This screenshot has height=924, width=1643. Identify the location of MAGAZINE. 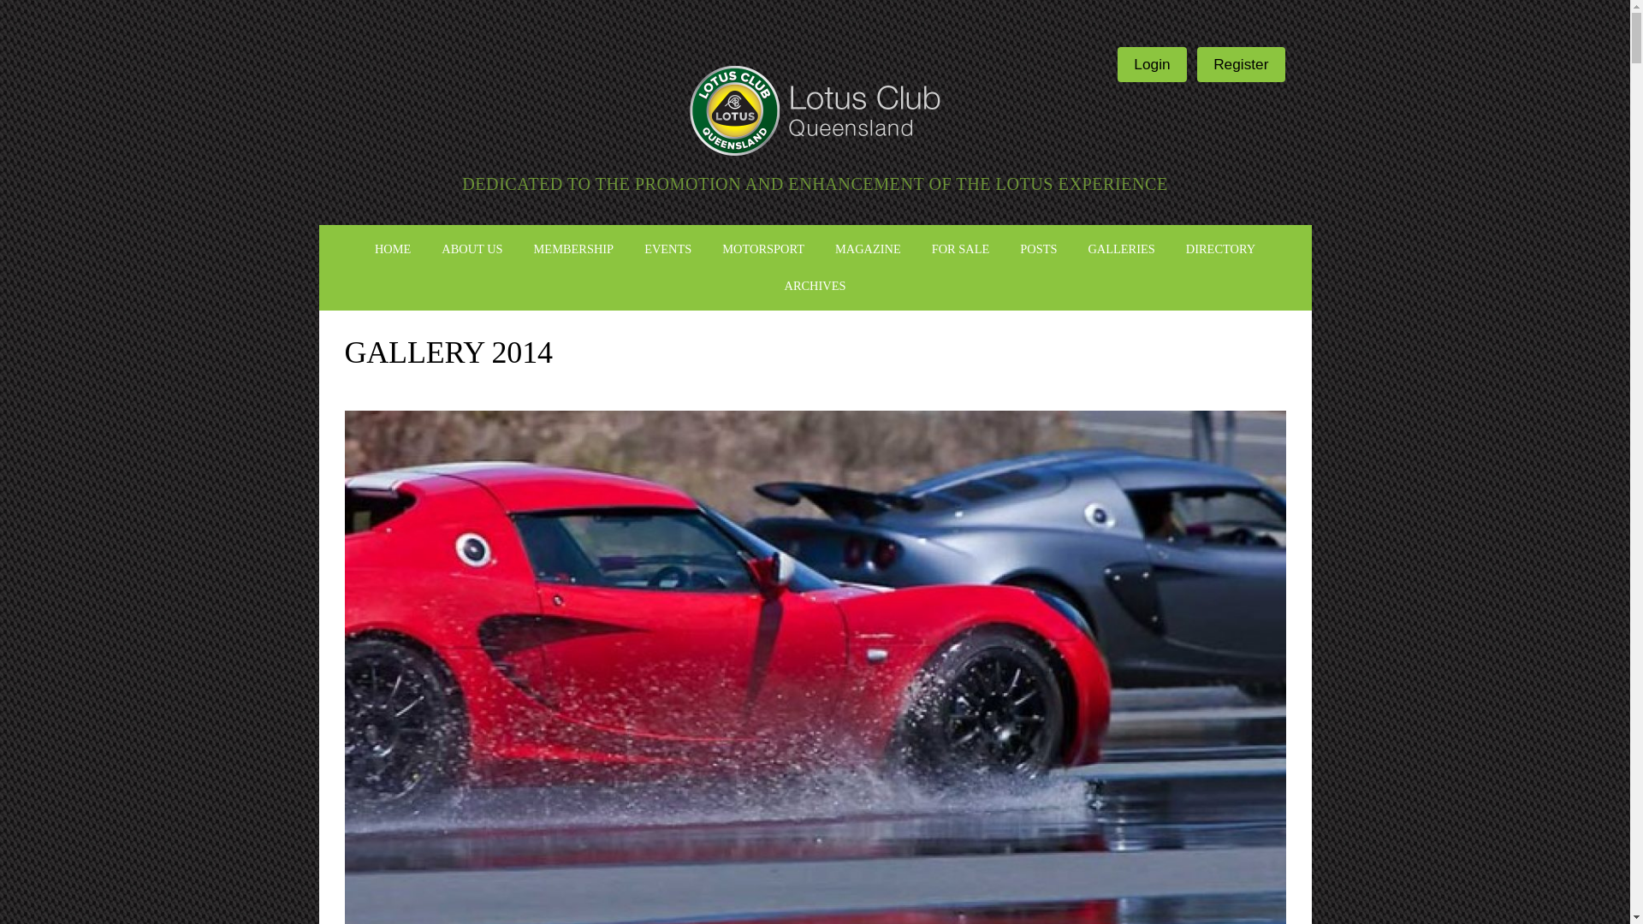
(868, 250).